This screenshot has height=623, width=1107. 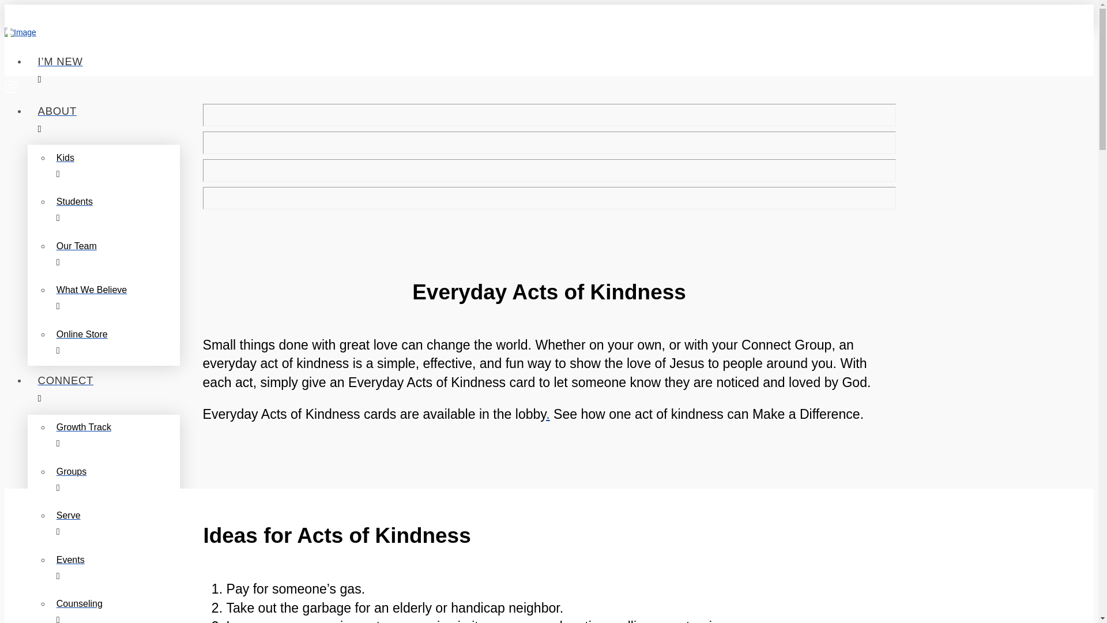 What do you see at coordinates (115, 481) in the screenshot?
I see `Groups` at bounding box center [115, 481].